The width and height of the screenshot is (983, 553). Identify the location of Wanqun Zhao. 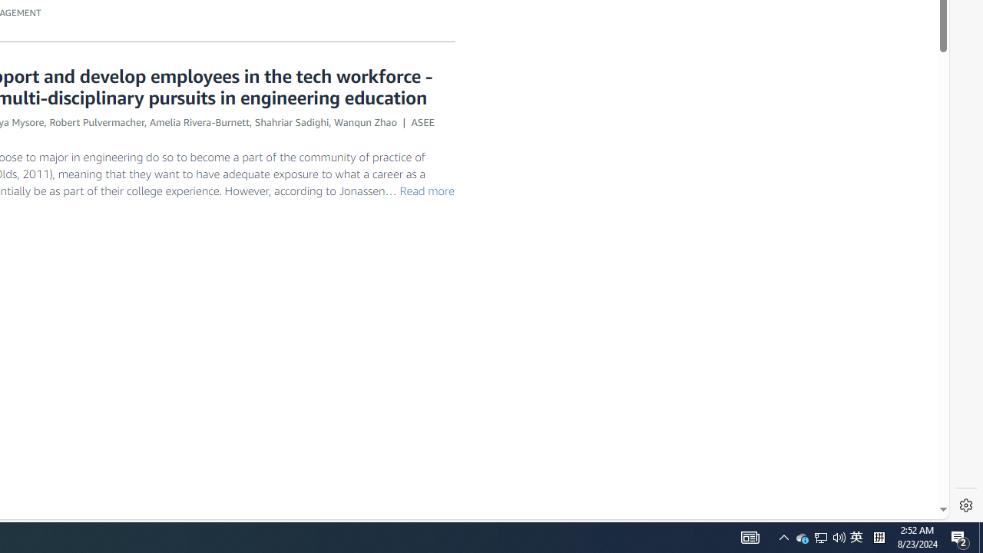
(365, 121).